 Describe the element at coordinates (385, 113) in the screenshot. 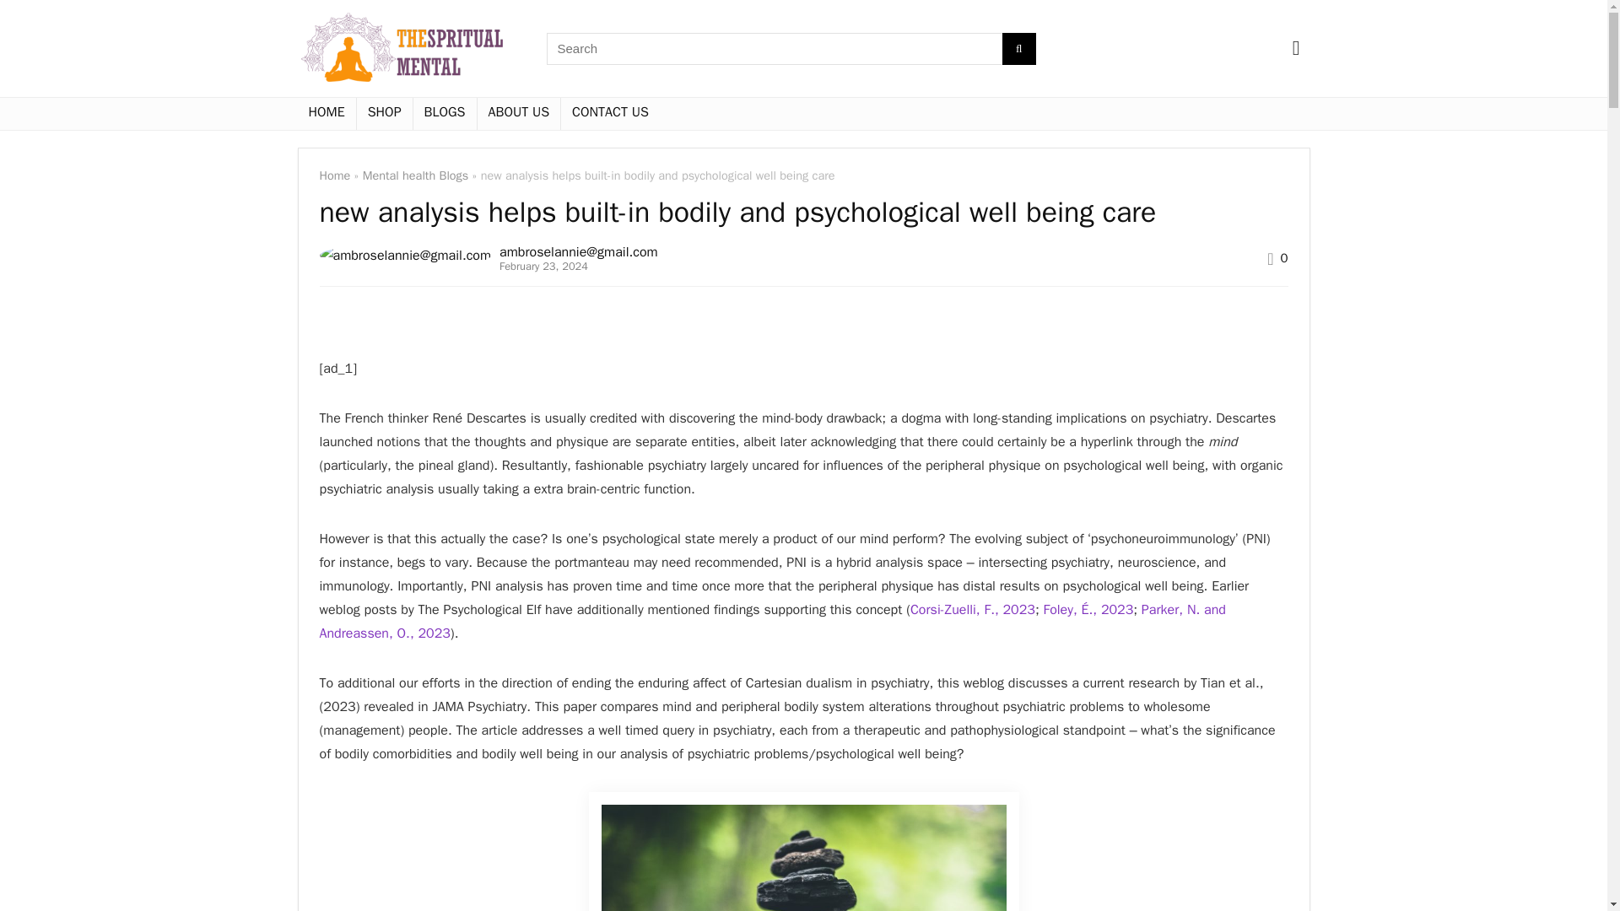

I see `SHOP` at that location.